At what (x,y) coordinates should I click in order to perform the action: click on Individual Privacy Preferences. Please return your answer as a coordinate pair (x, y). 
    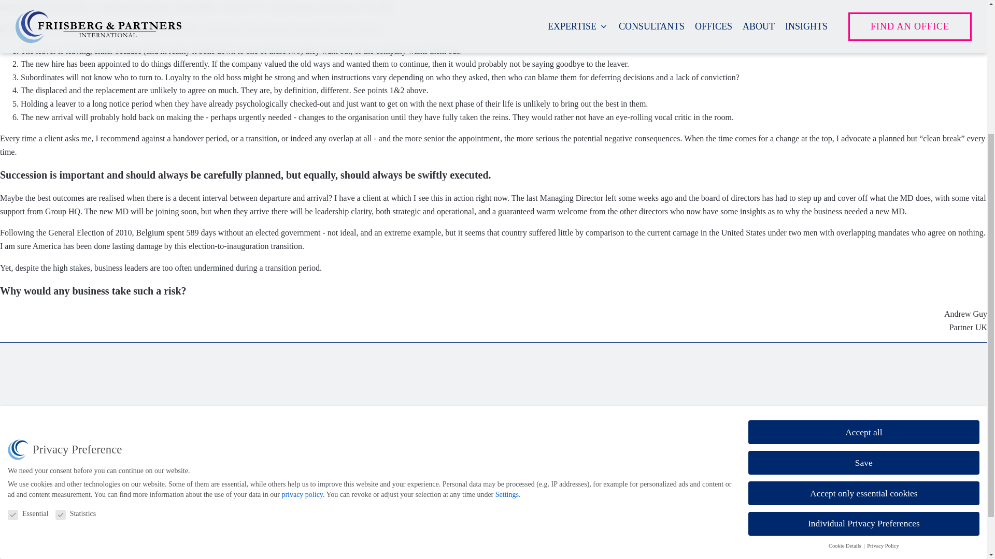
    Looking at the image, I should click on (863, 339).